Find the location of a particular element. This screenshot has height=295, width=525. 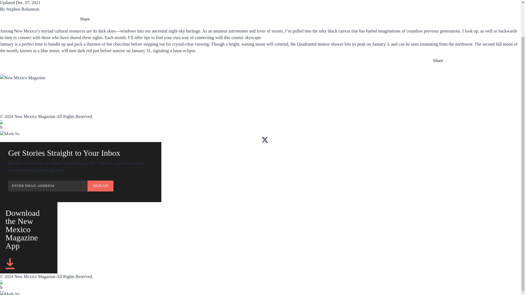

Contact Us is located at coordinates (11, 110).